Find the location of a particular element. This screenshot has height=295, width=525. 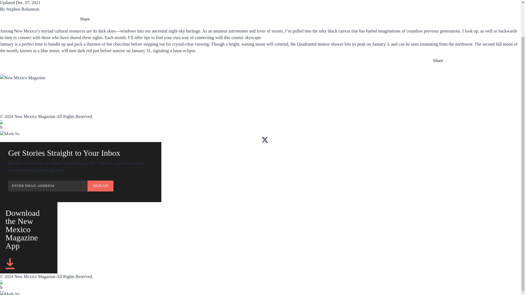

Contact Us is located at coordinates (11, 110).